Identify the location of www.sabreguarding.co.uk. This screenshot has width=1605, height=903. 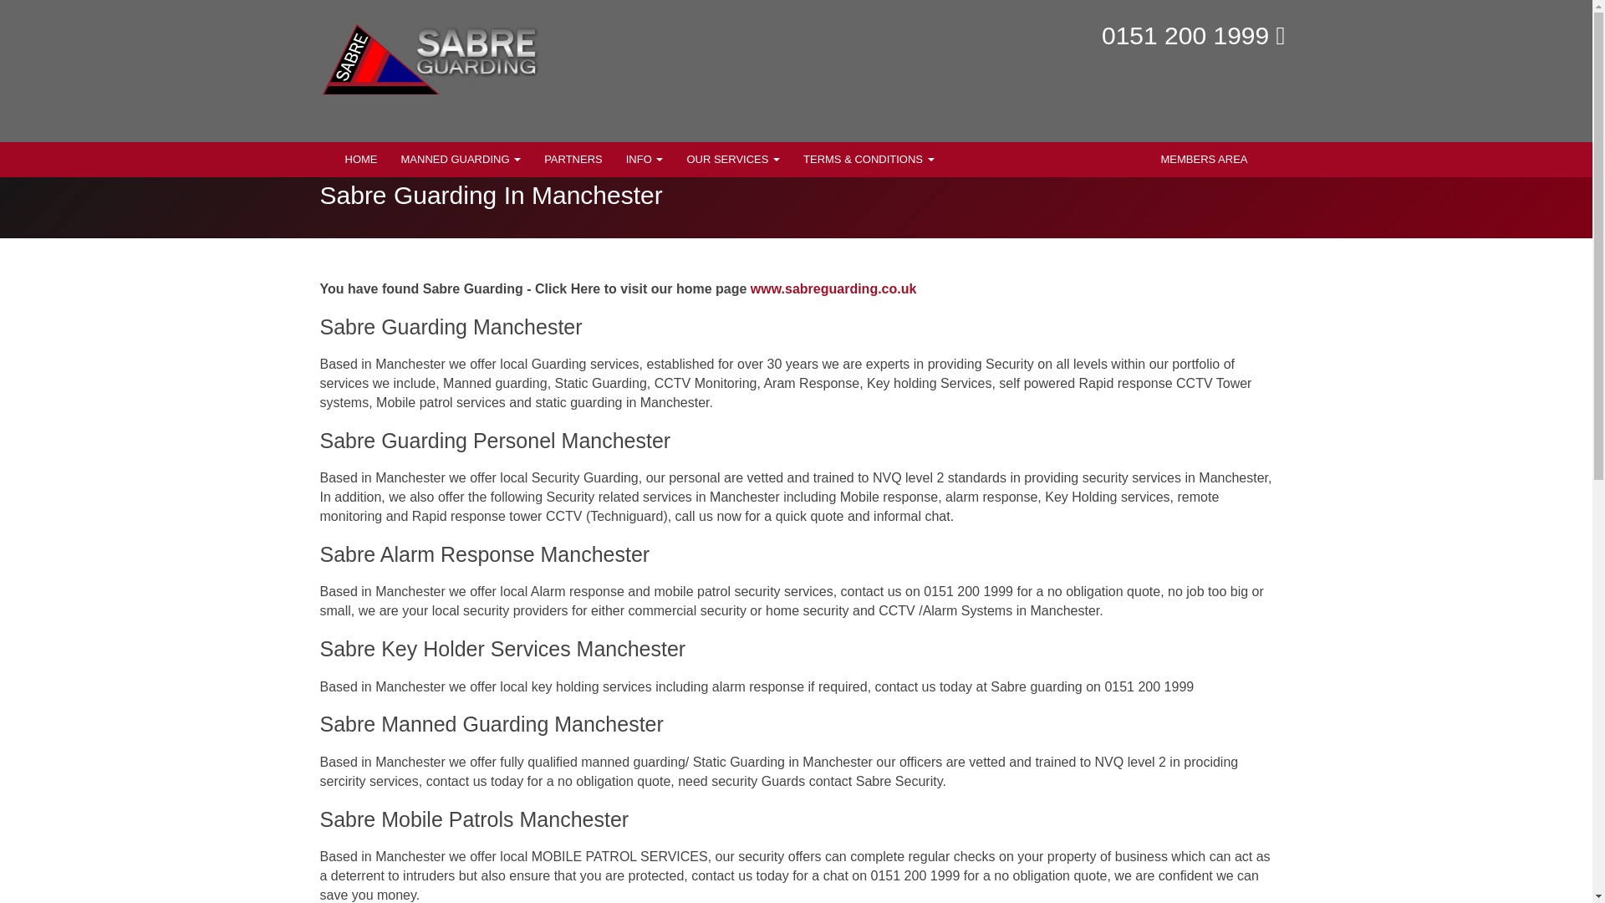
(833, 288).